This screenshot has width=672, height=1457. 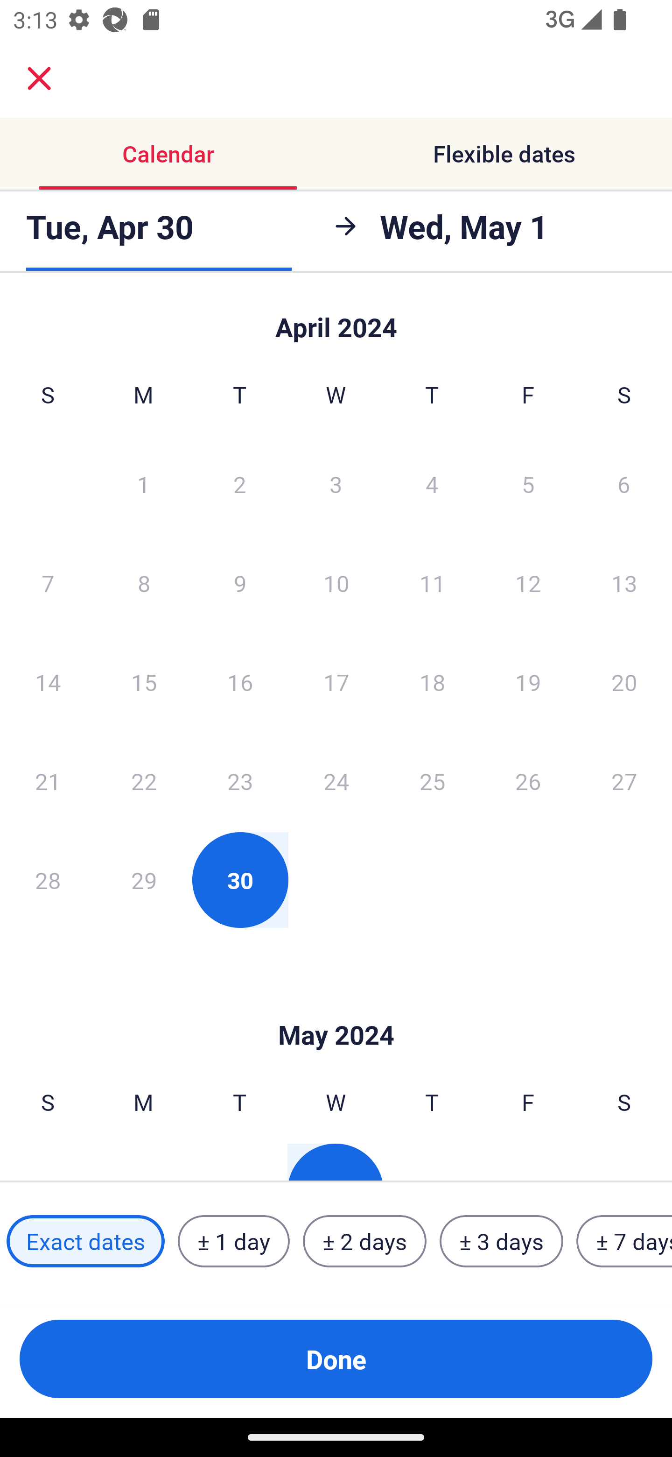 I want to click on 5 Friday, April 5, 2024, so click(x=528, y=483).